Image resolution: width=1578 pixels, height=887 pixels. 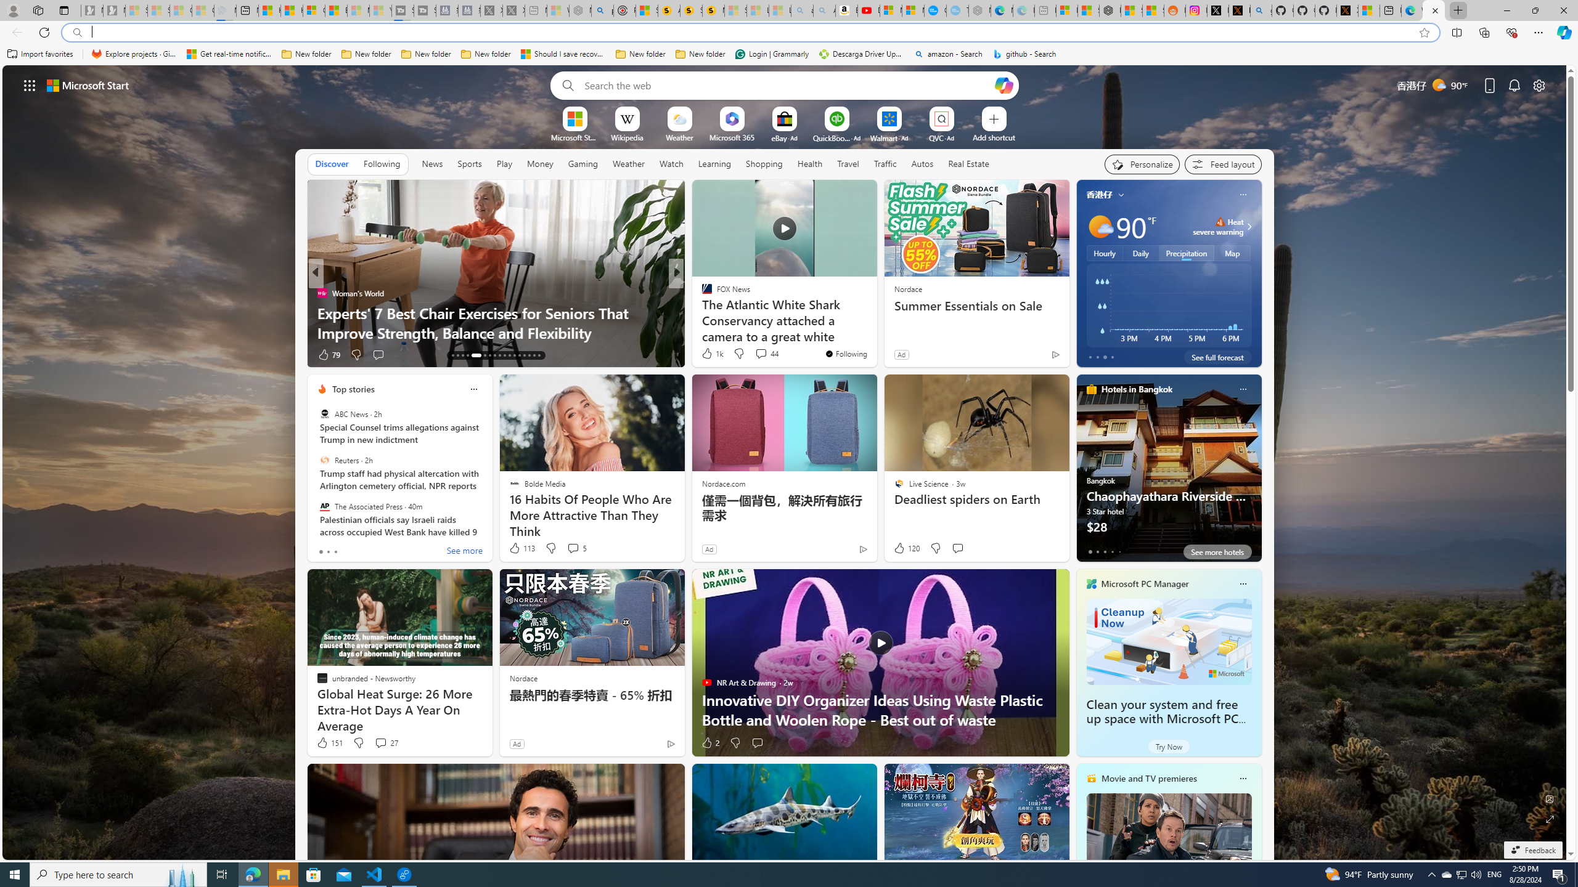 What do you see at coordinates (1539, 32) in the screenshot?
I see `Settings and more (Alt+F)` at bounding box center [1539, 32].